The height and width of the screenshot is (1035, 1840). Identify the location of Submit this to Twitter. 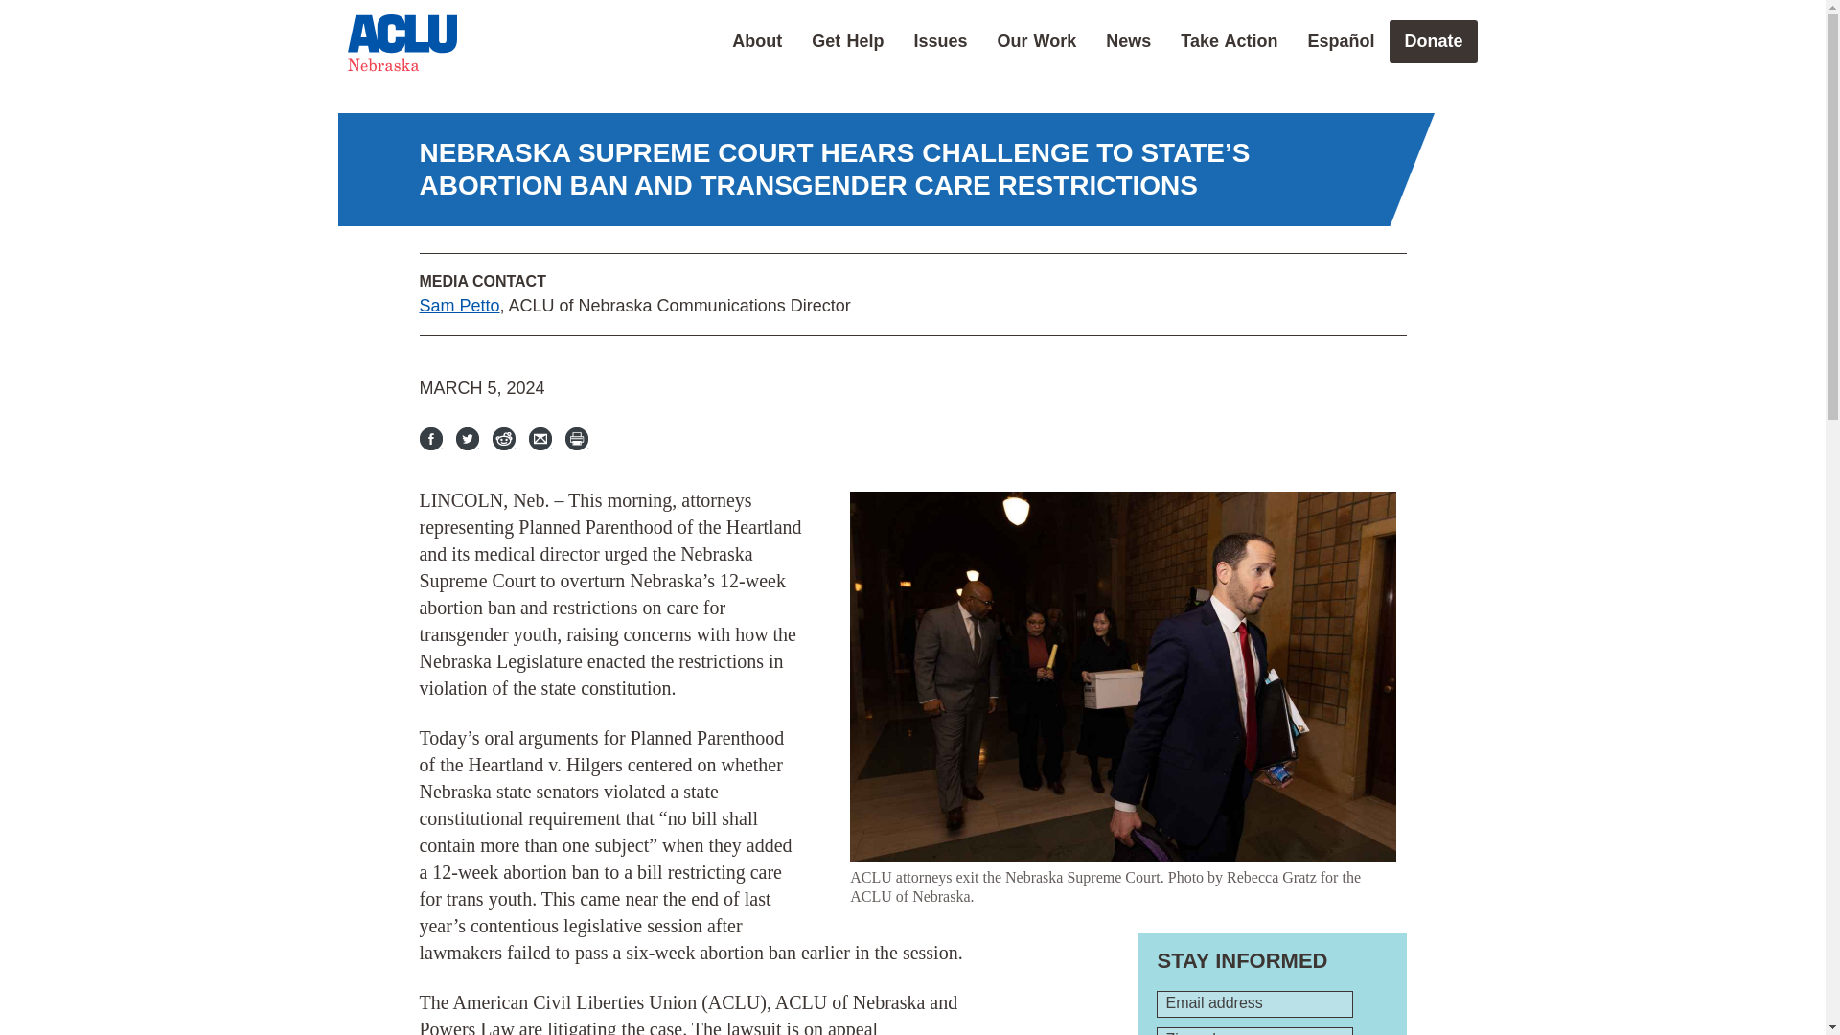
(468, 439).